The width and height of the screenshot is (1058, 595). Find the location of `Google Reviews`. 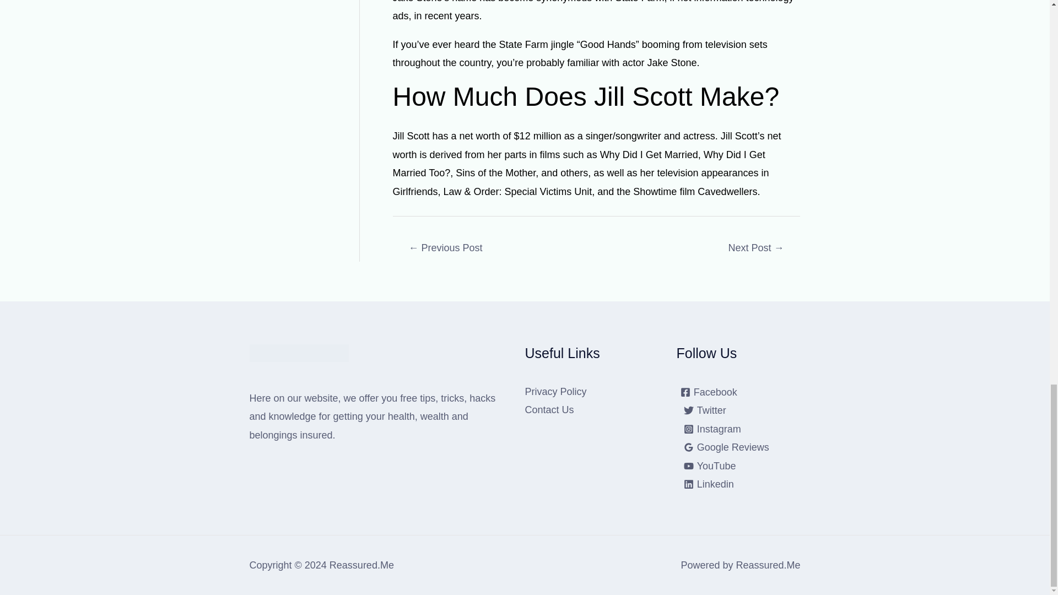

Google Reviews is located at coordinates (726, 447).